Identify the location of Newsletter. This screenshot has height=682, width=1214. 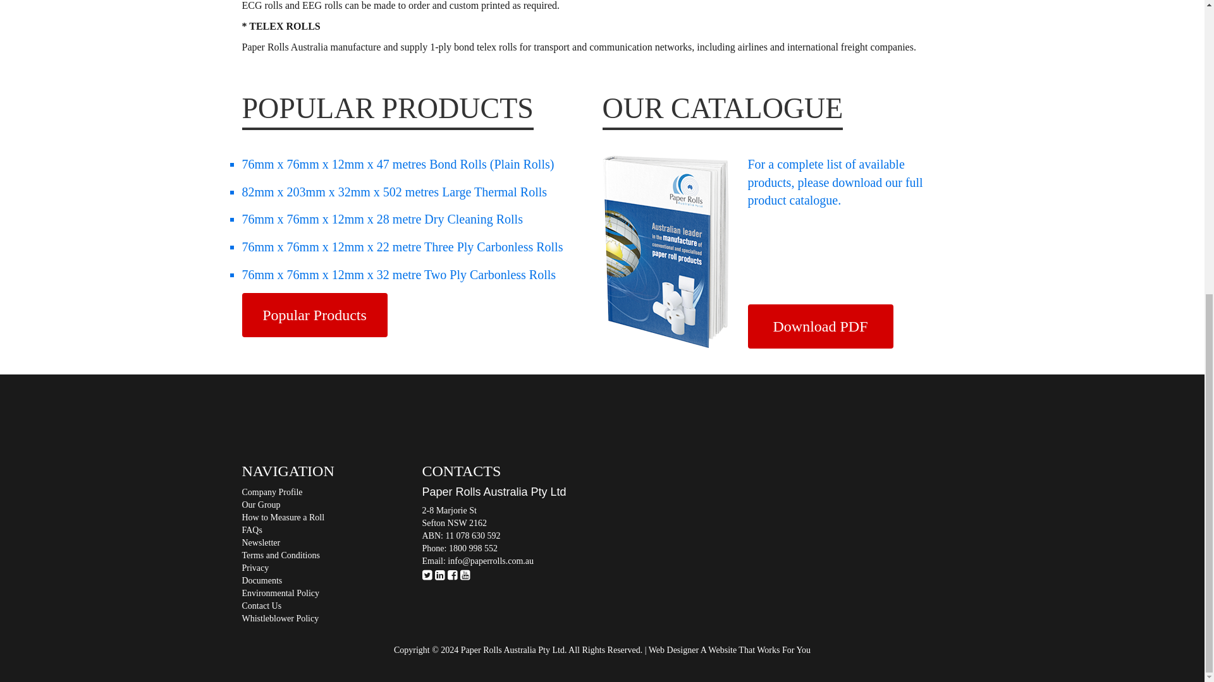
(331, 543).